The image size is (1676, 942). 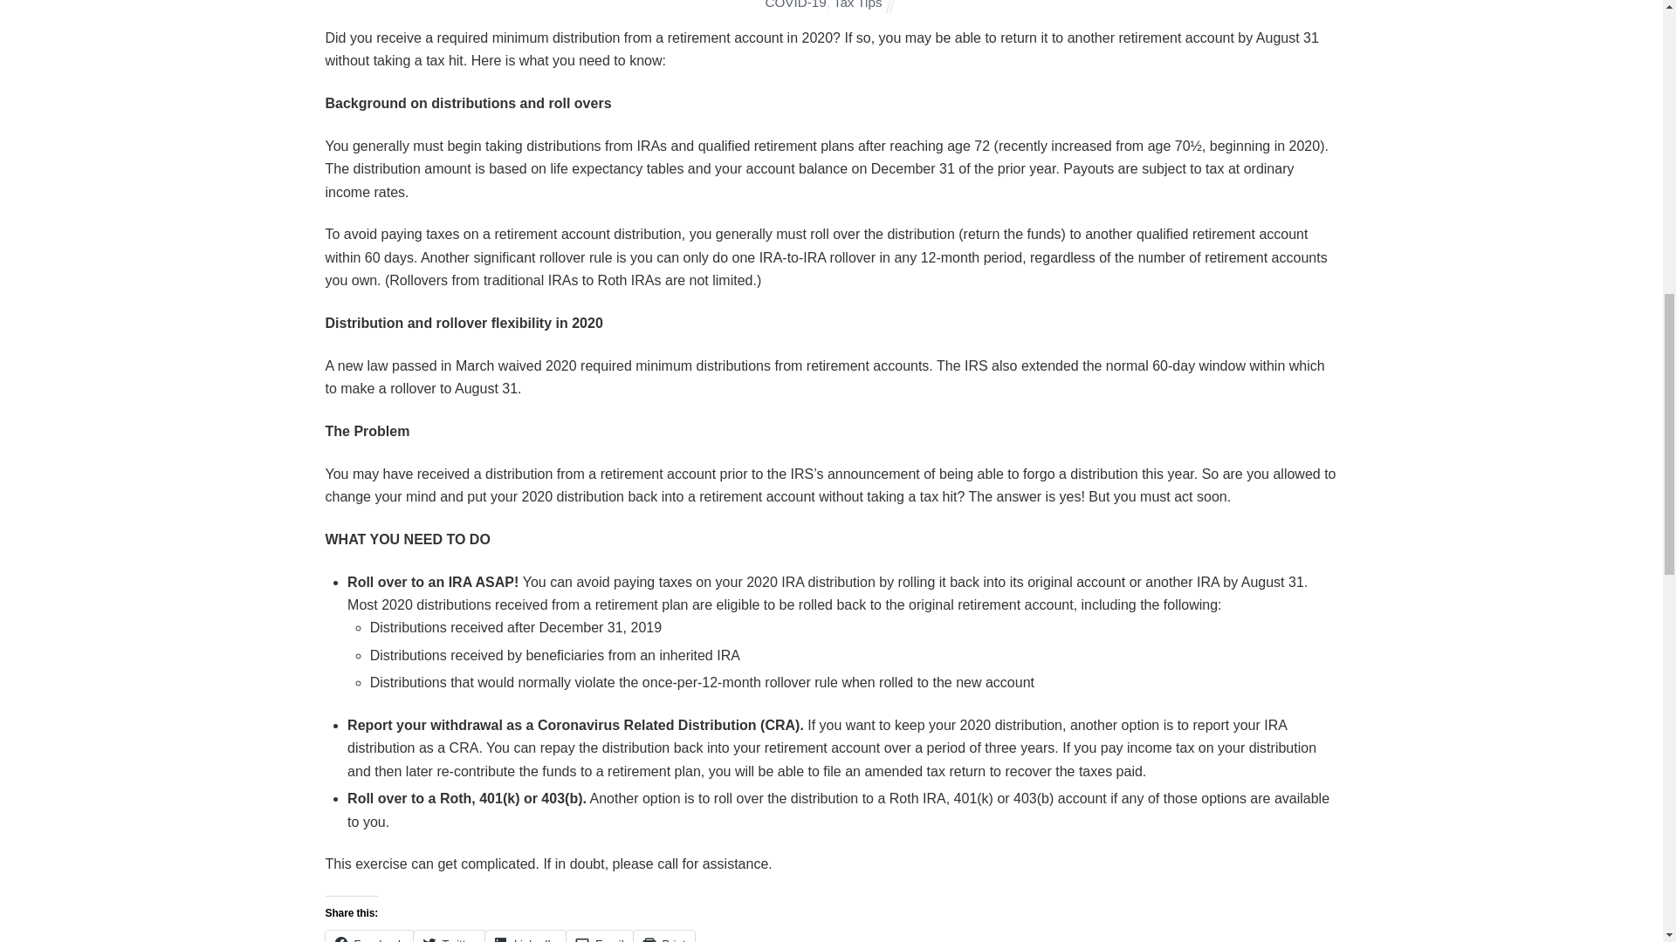 I want to click on Facebook, so click(x=368, y=937).